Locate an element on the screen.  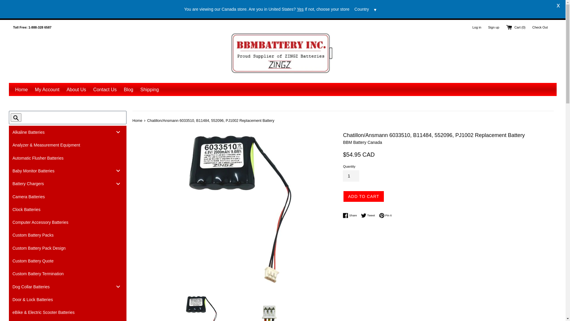
Battery Chargers is located at coordinates (68, 184).